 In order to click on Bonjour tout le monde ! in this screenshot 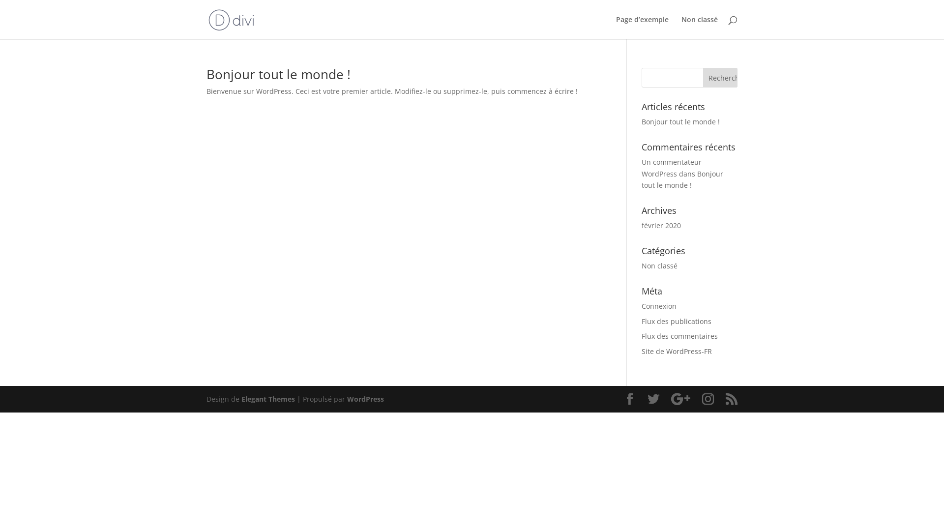, I will do `click(682, 180)`.